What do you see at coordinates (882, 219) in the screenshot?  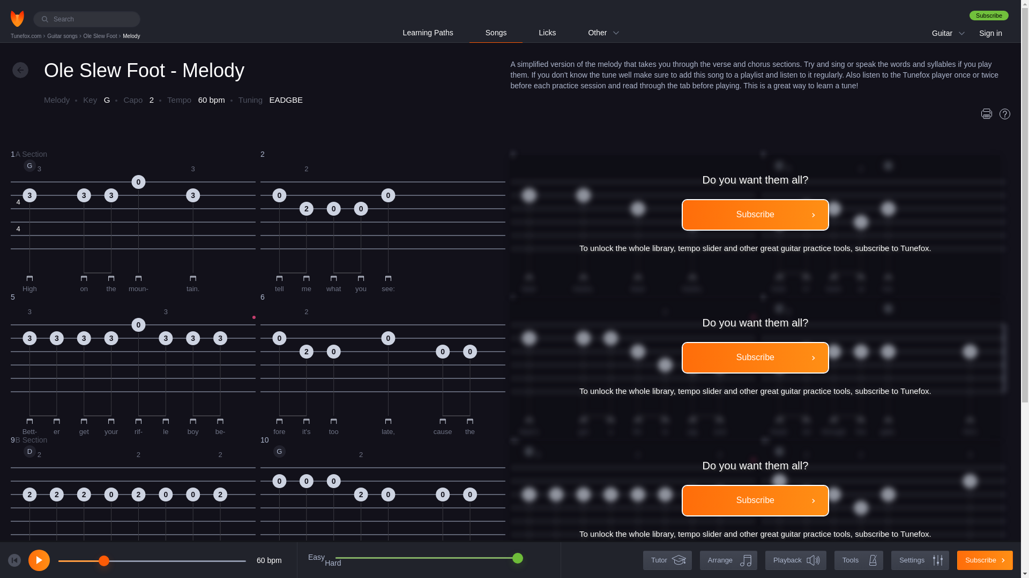 I see `Subscribe` at bounding box center [882, 219].